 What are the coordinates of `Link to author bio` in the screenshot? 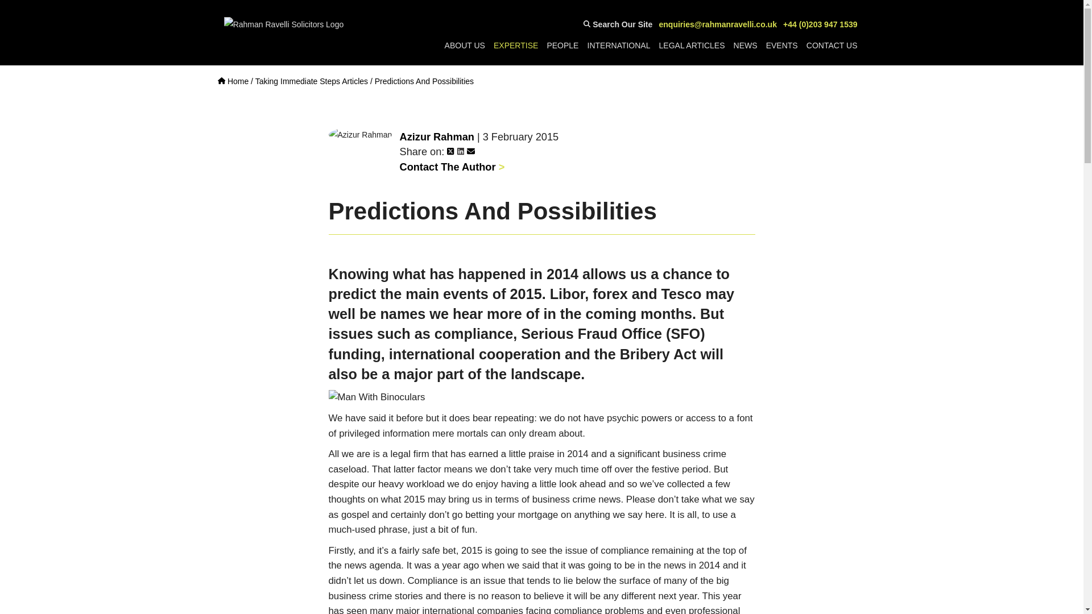 It's located at (452, 167).